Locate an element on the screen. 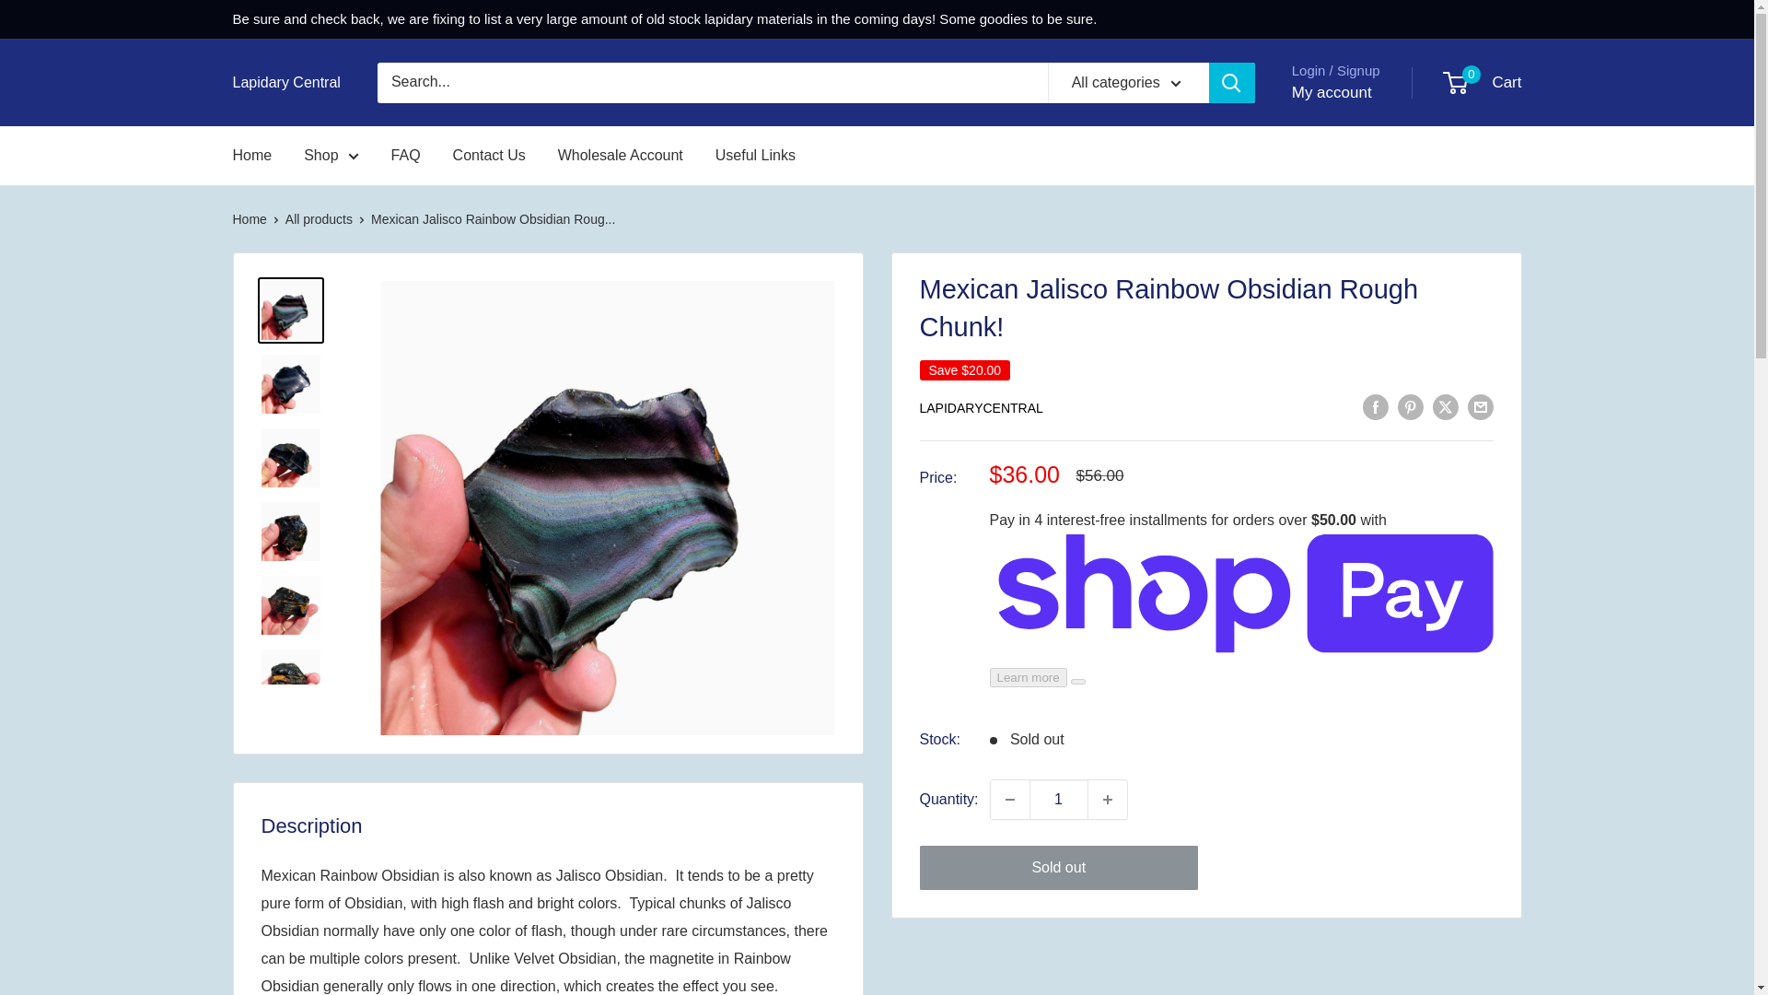 The image size is (1768, 995). My account is located at coordinates (1059, 799).